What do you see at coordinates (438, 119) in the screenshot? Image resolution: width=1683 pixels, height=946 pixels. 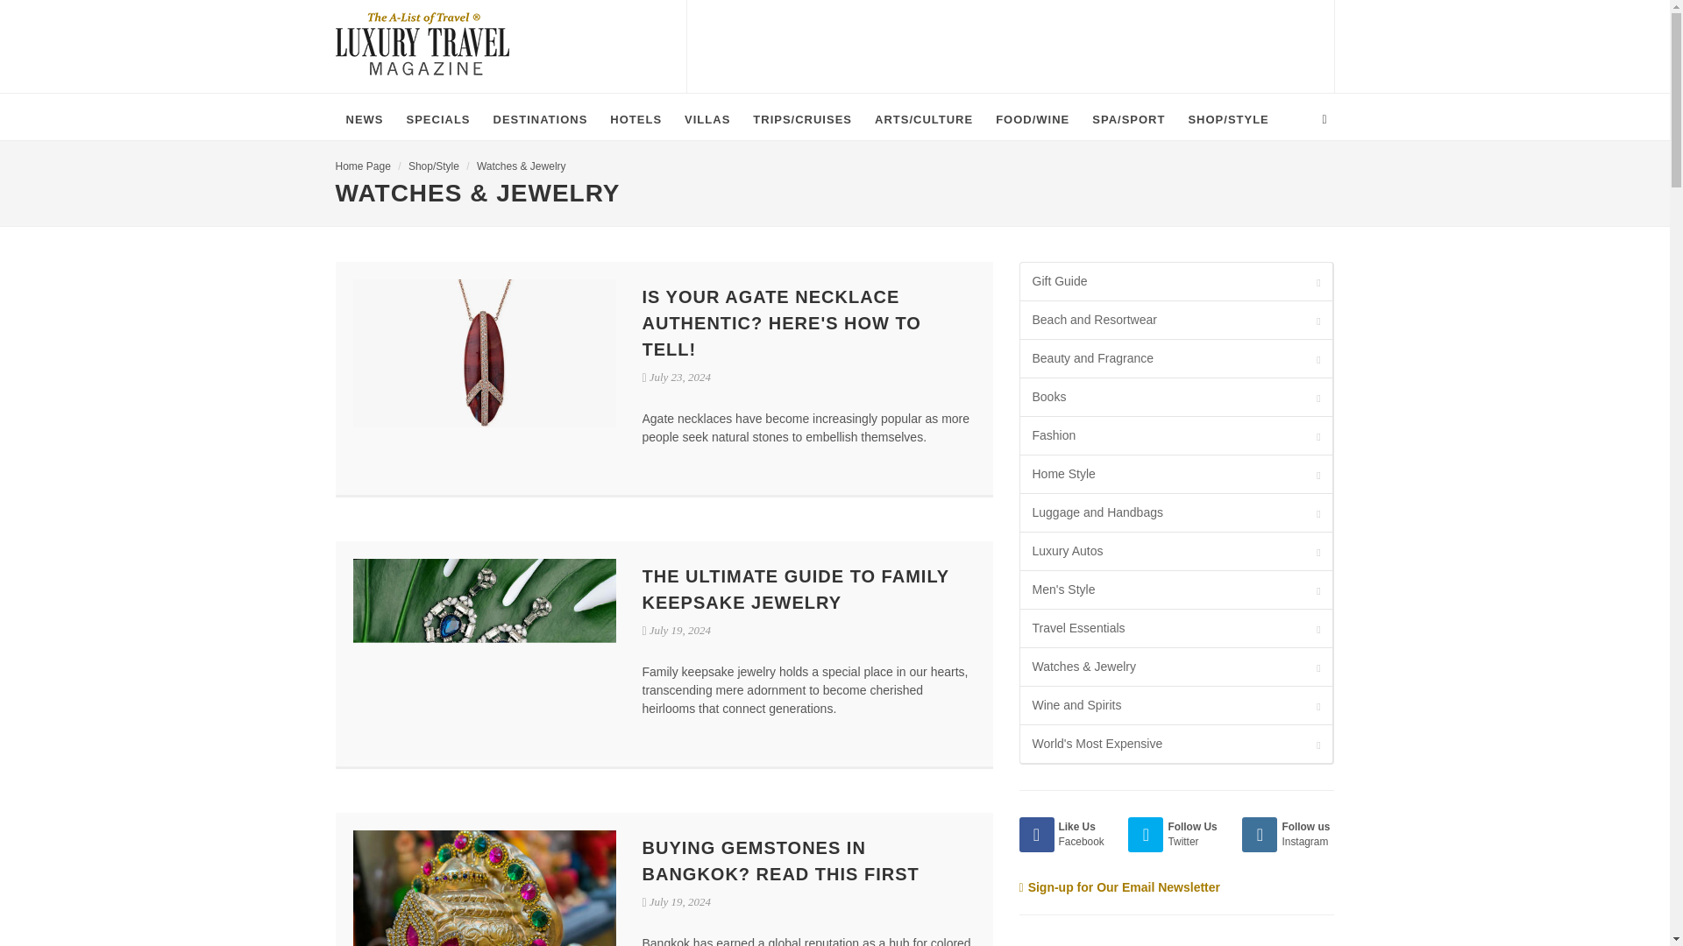 I see `SPECIALS` at bounding box center [438, 119].